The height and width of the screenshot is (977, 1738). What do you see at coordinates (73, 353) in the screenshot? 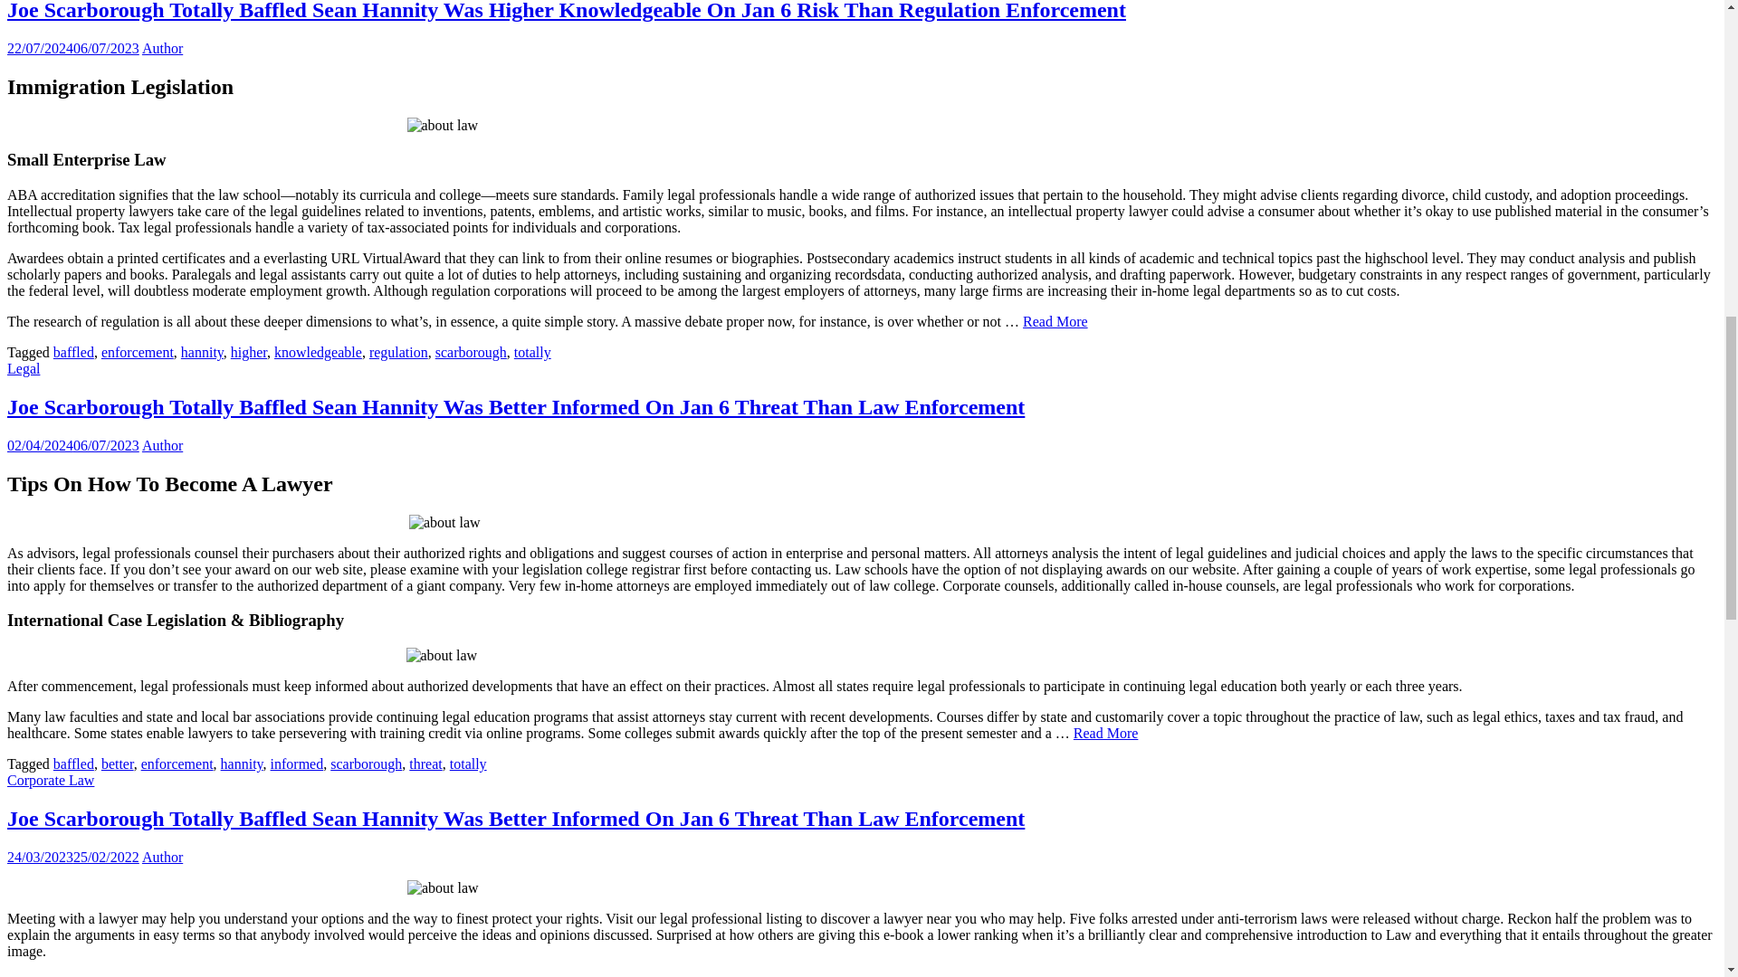
I see `baffled` at bounding box center [73, 353].